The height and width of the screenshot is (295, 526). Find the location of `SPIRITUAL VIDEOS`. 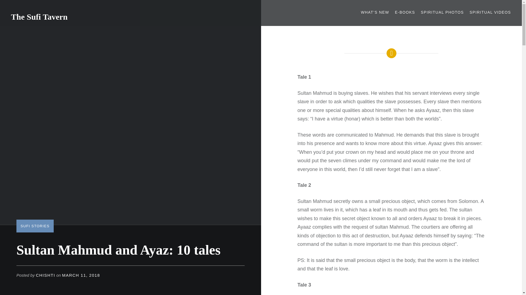

SPIRITUAL VIDEOS is located at coordinates (490, 12).